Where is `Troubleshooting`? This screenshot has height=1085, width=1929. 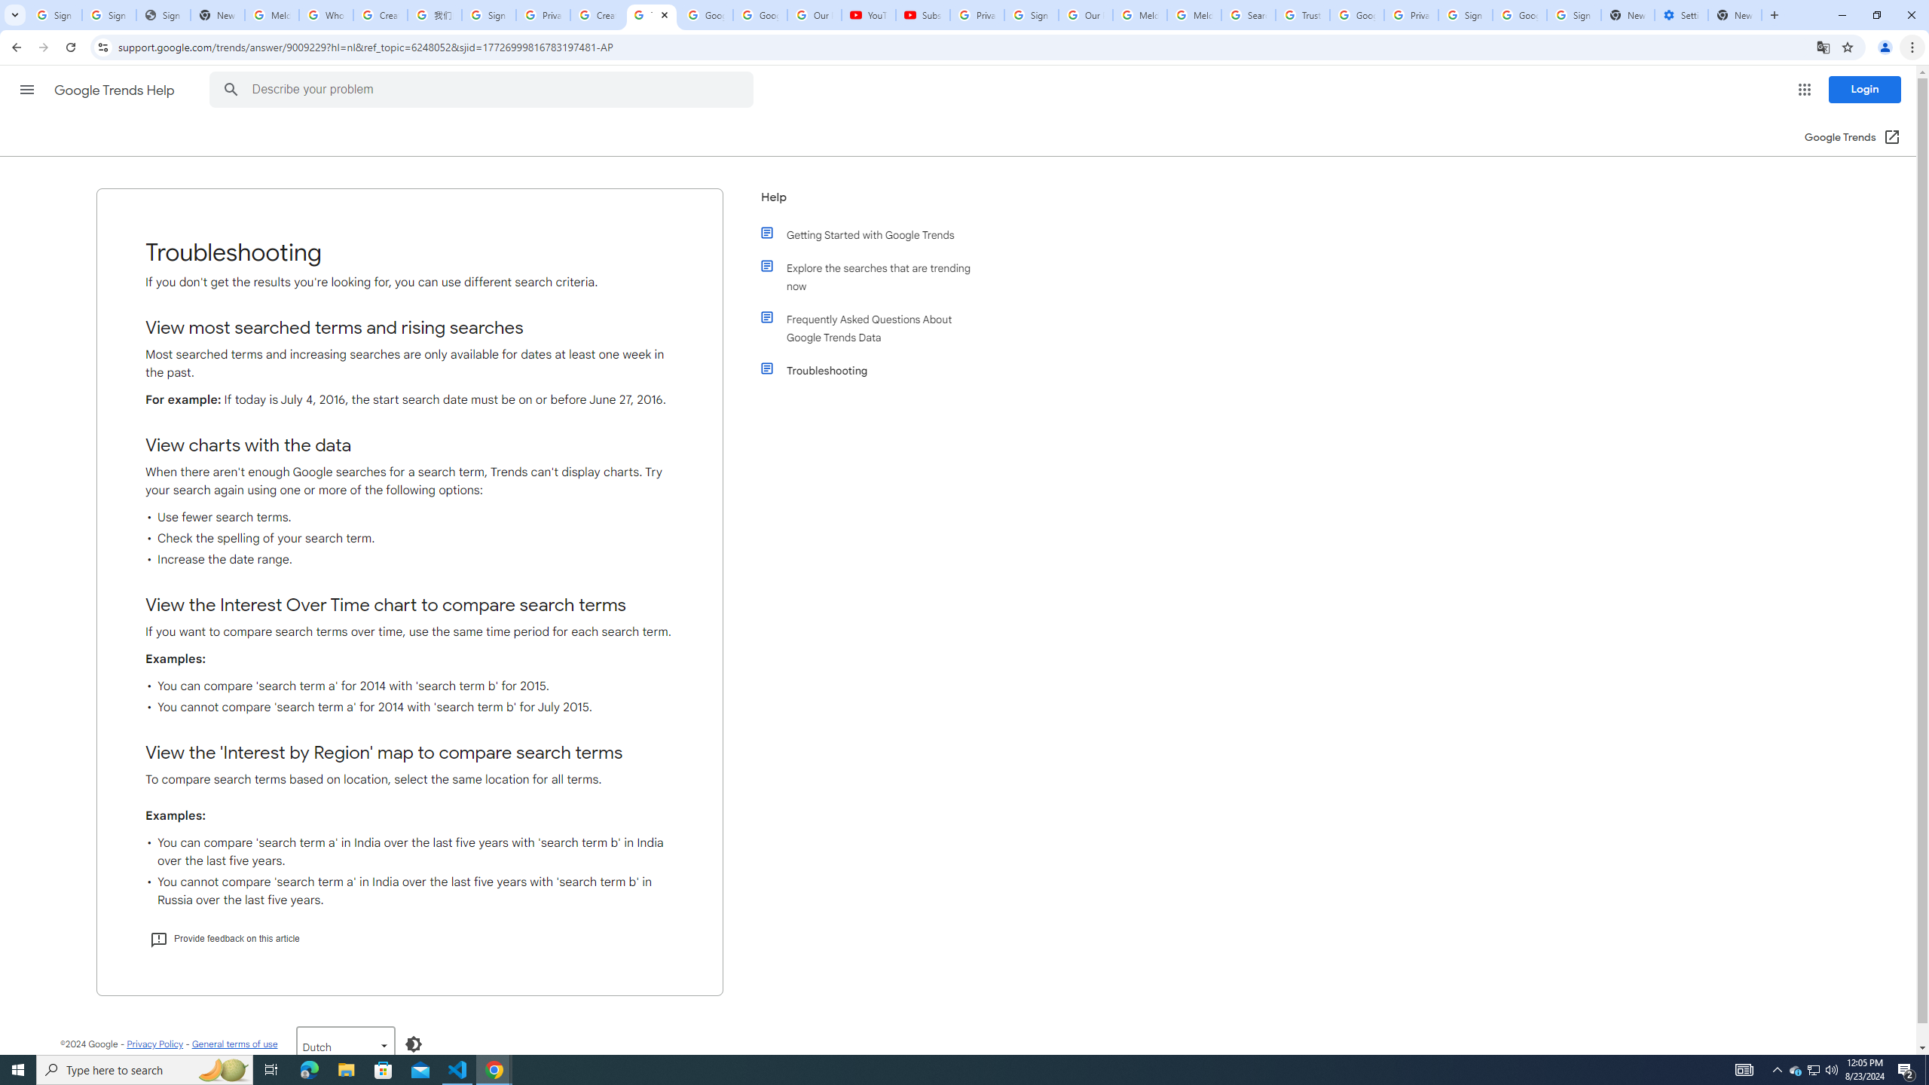
Troubleshooting is located at coordinates (876, 371).